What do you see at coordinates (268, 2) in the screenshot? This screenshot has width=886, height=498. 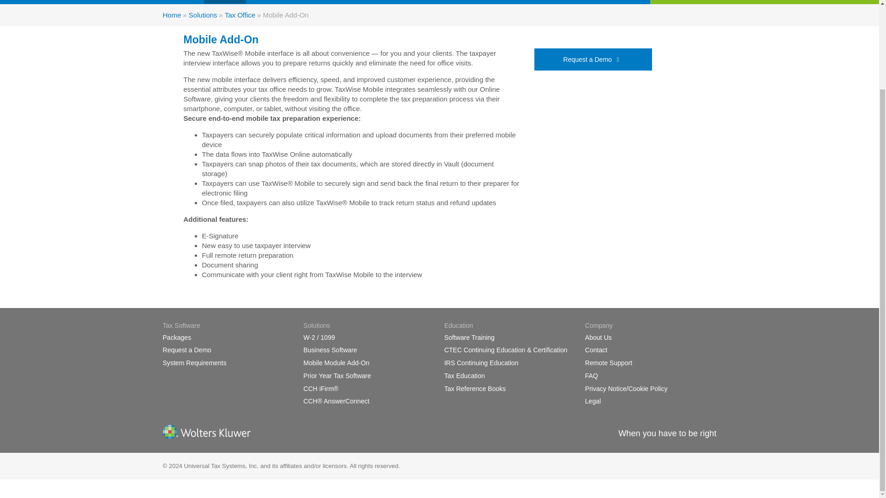 I see `Education` at bounding box center [268, 2].